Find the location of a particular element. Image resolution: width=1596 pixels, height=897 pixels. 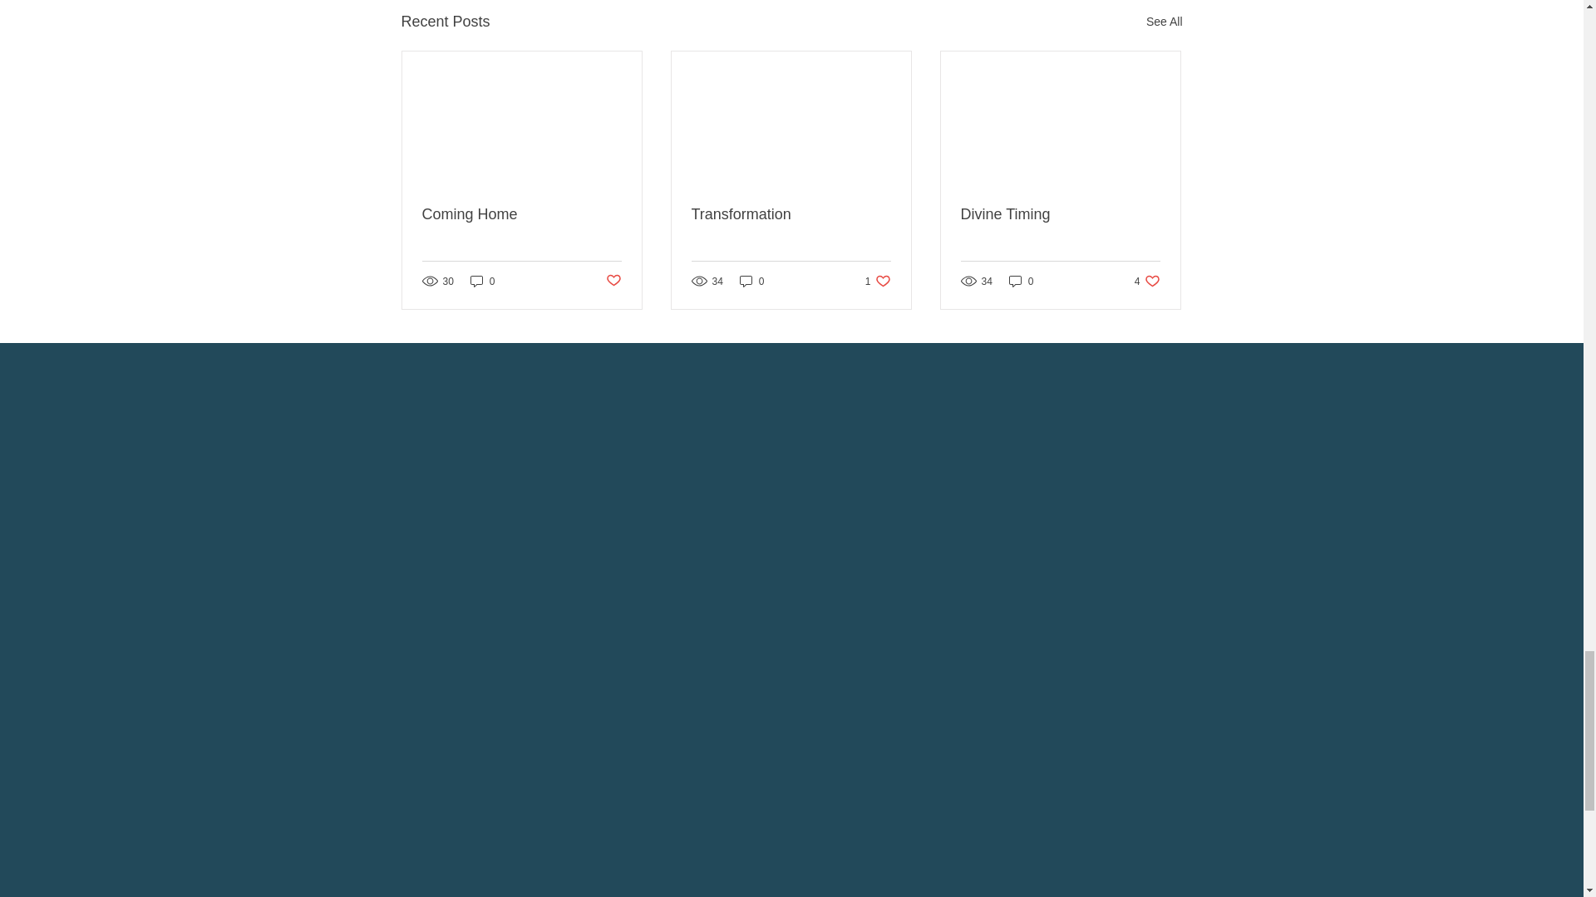

Coming Home is located at coordinates (791, 214).